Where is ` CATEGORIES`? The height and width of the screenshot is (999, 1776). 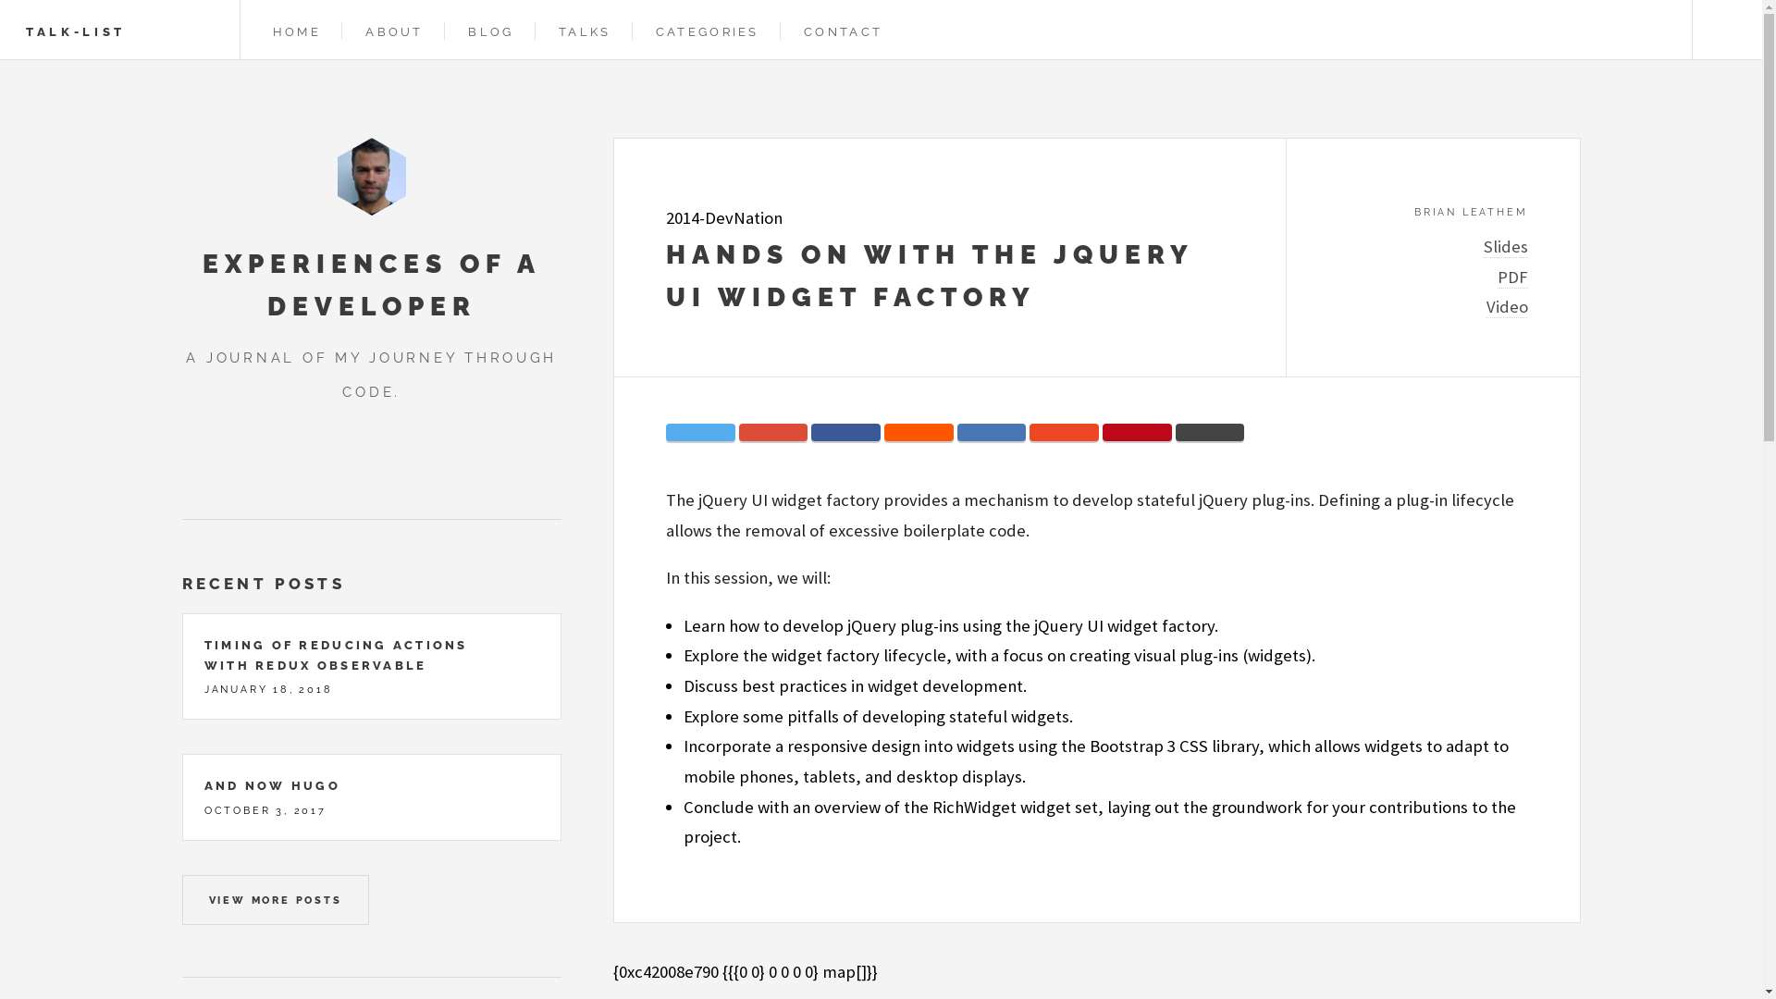
 CATEGORIES is located at coordinates (705, 31).